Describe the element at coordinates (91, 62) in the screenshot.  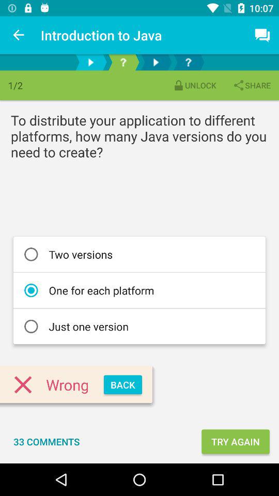
I see `go forward` at that location.